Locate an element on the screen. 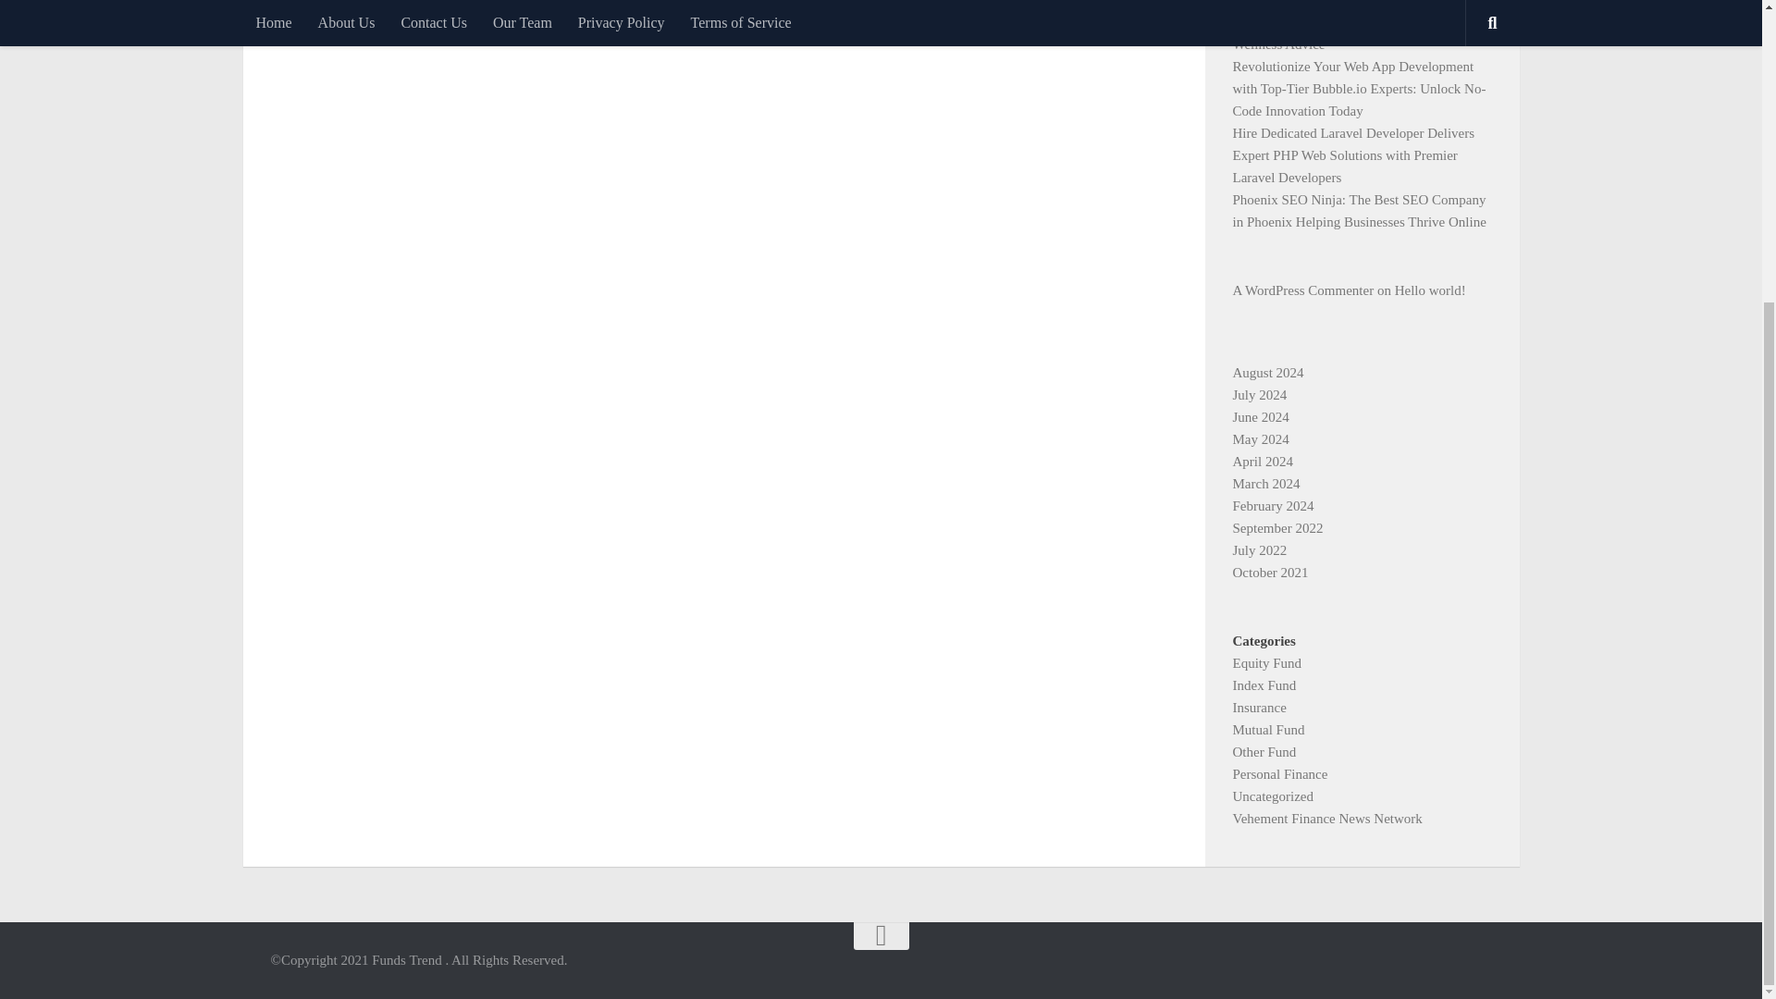 The image size is (1776, 999). July 2024 is located at coordinates (1259, 395).